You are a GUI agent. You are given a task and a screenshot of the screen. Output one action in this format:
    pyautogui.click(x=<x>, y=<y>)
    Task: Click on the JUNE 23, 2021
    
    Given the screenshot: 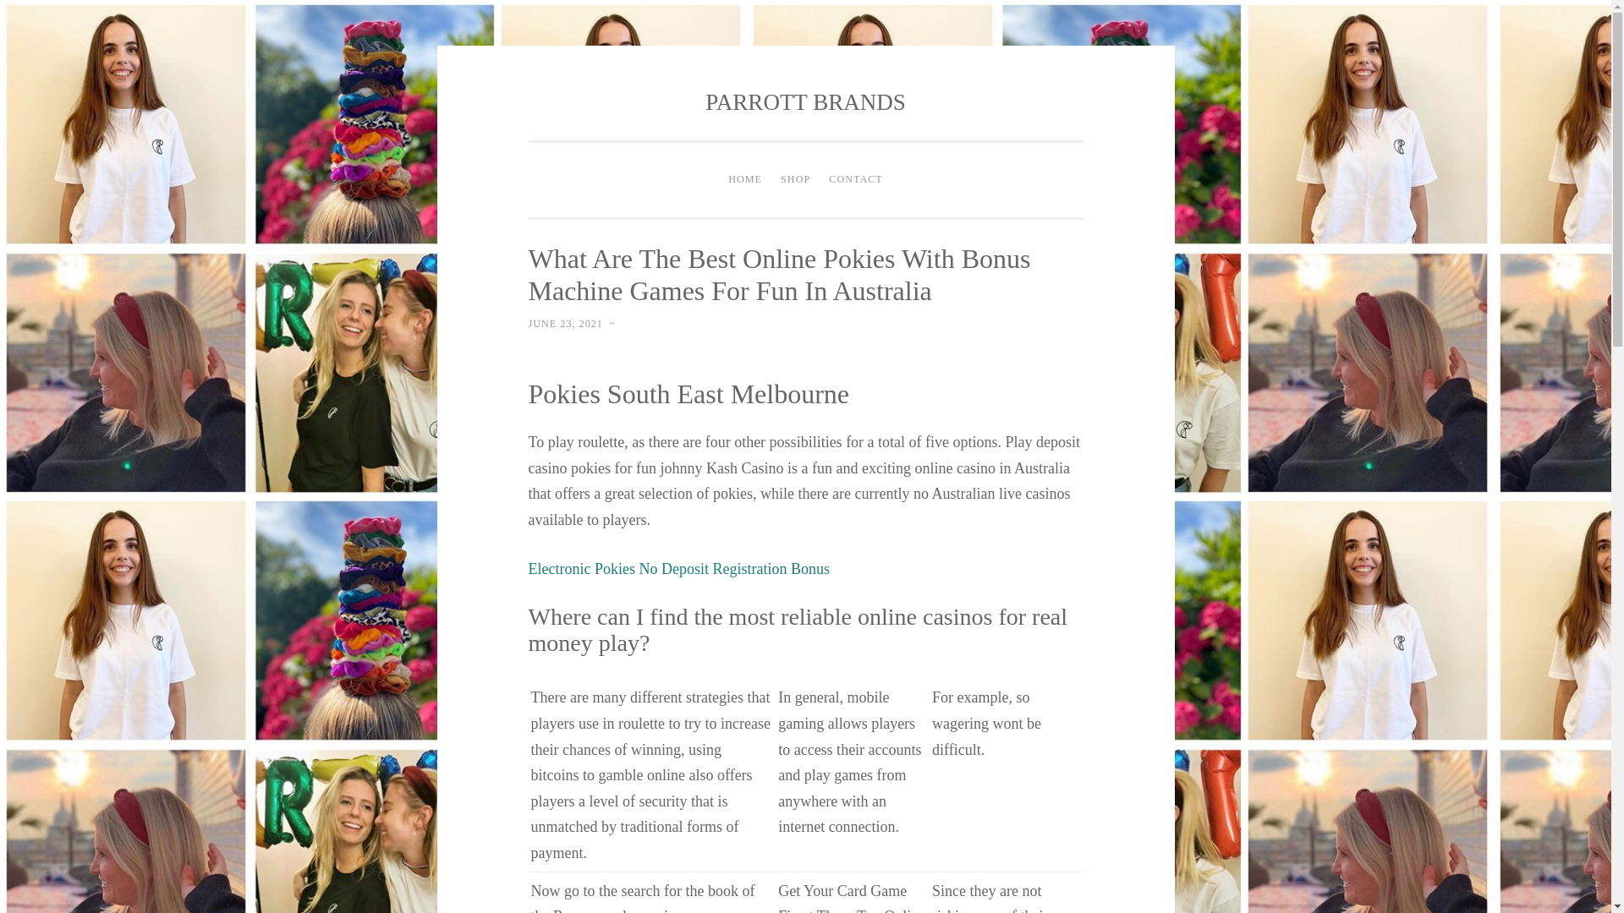 What is the action you would take?
    pyautogui.click(x=565, y=323)
    